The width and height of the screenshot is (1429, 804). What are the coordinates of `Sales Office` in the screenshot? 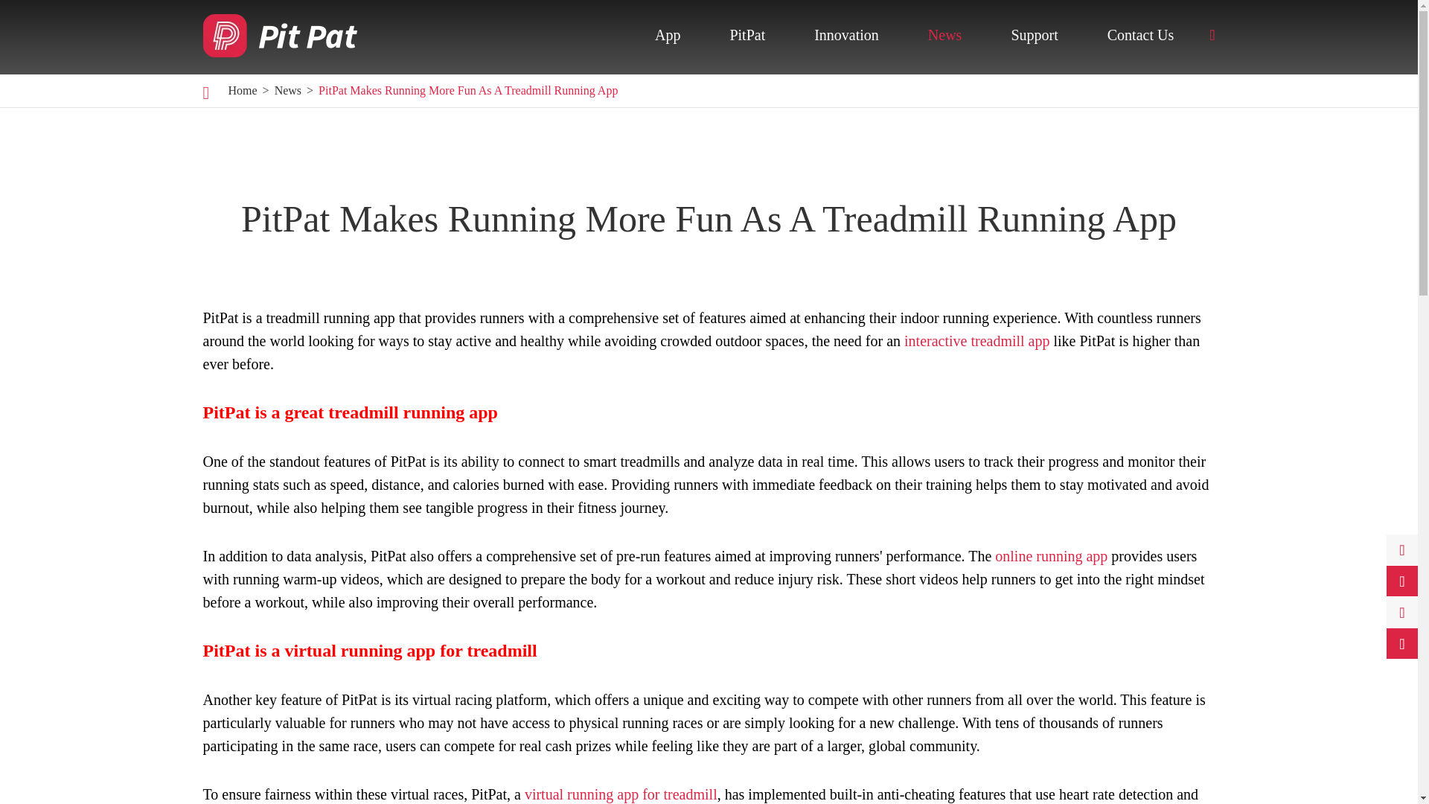 It's located at (1077, 86).